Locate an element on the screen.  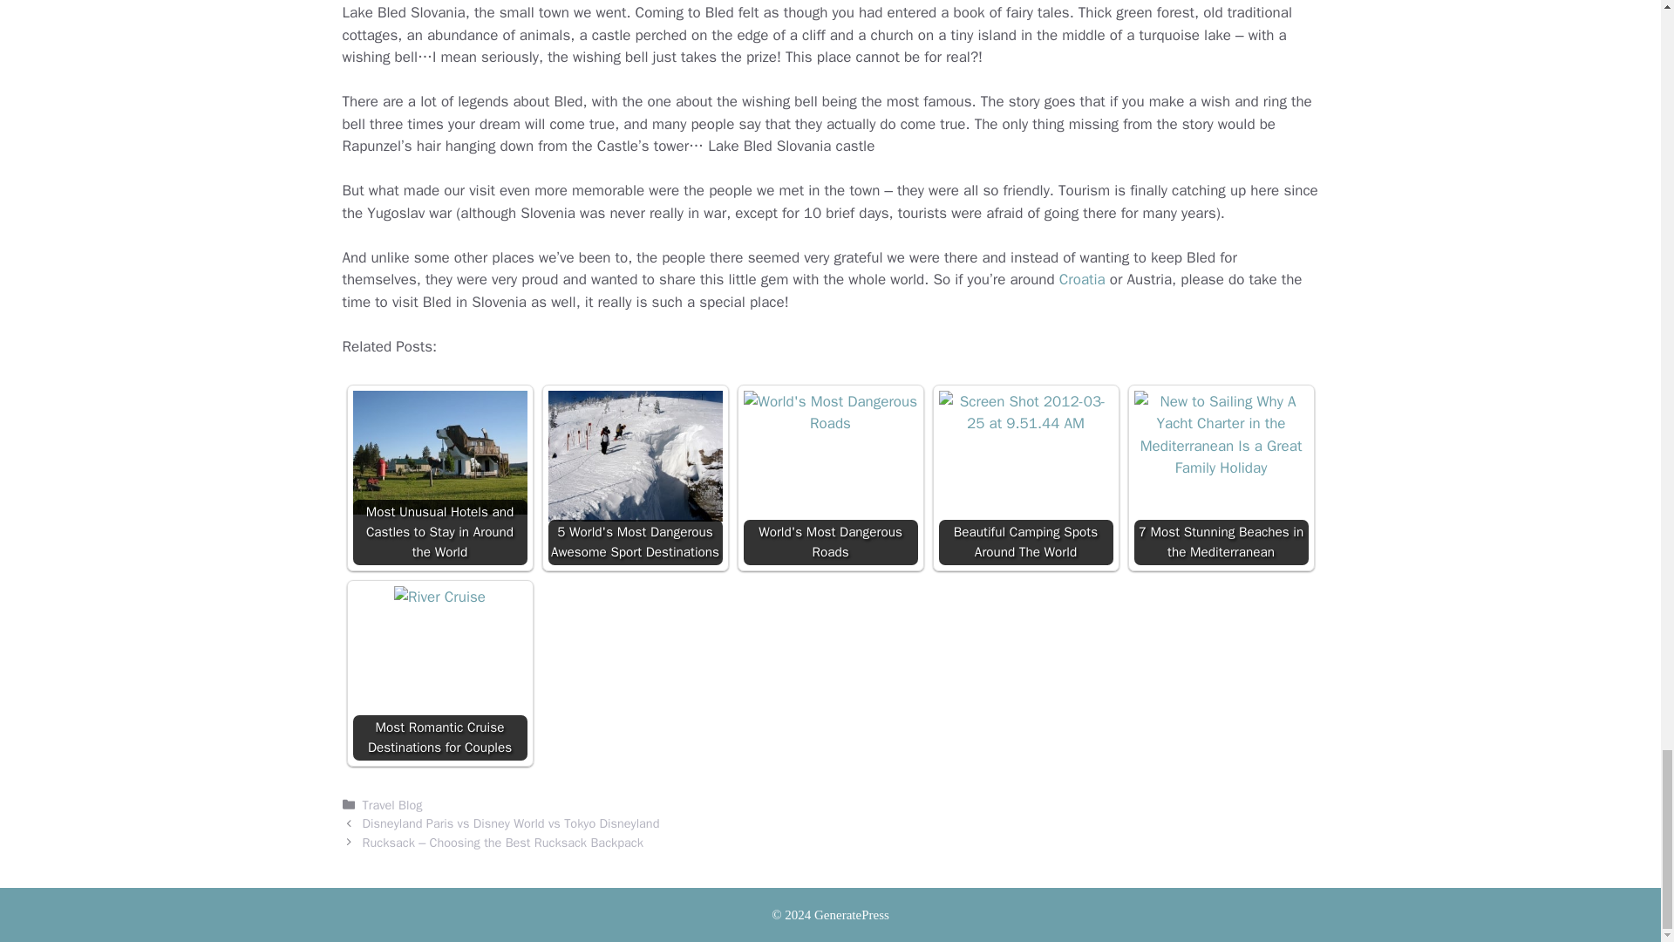
Most Unusual Hotels and Castles to Stay in Around the World is located at coordinates (439, 478).